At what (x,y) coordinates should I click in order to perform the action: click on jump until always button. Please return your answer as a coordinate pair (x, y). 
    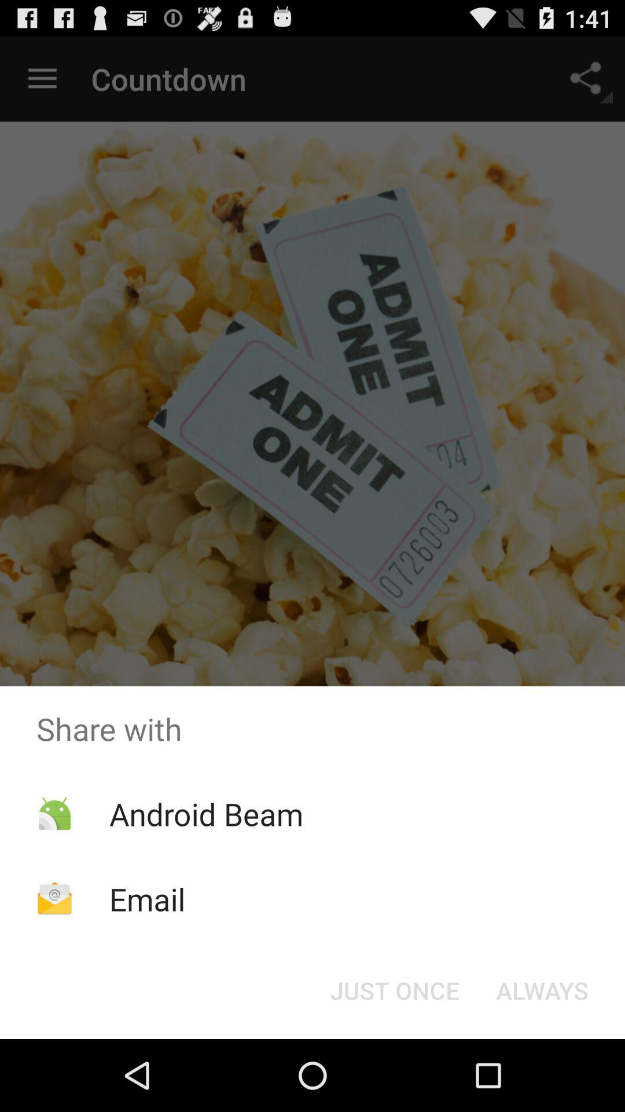
    Looking at the image, I should click on (542, 990).